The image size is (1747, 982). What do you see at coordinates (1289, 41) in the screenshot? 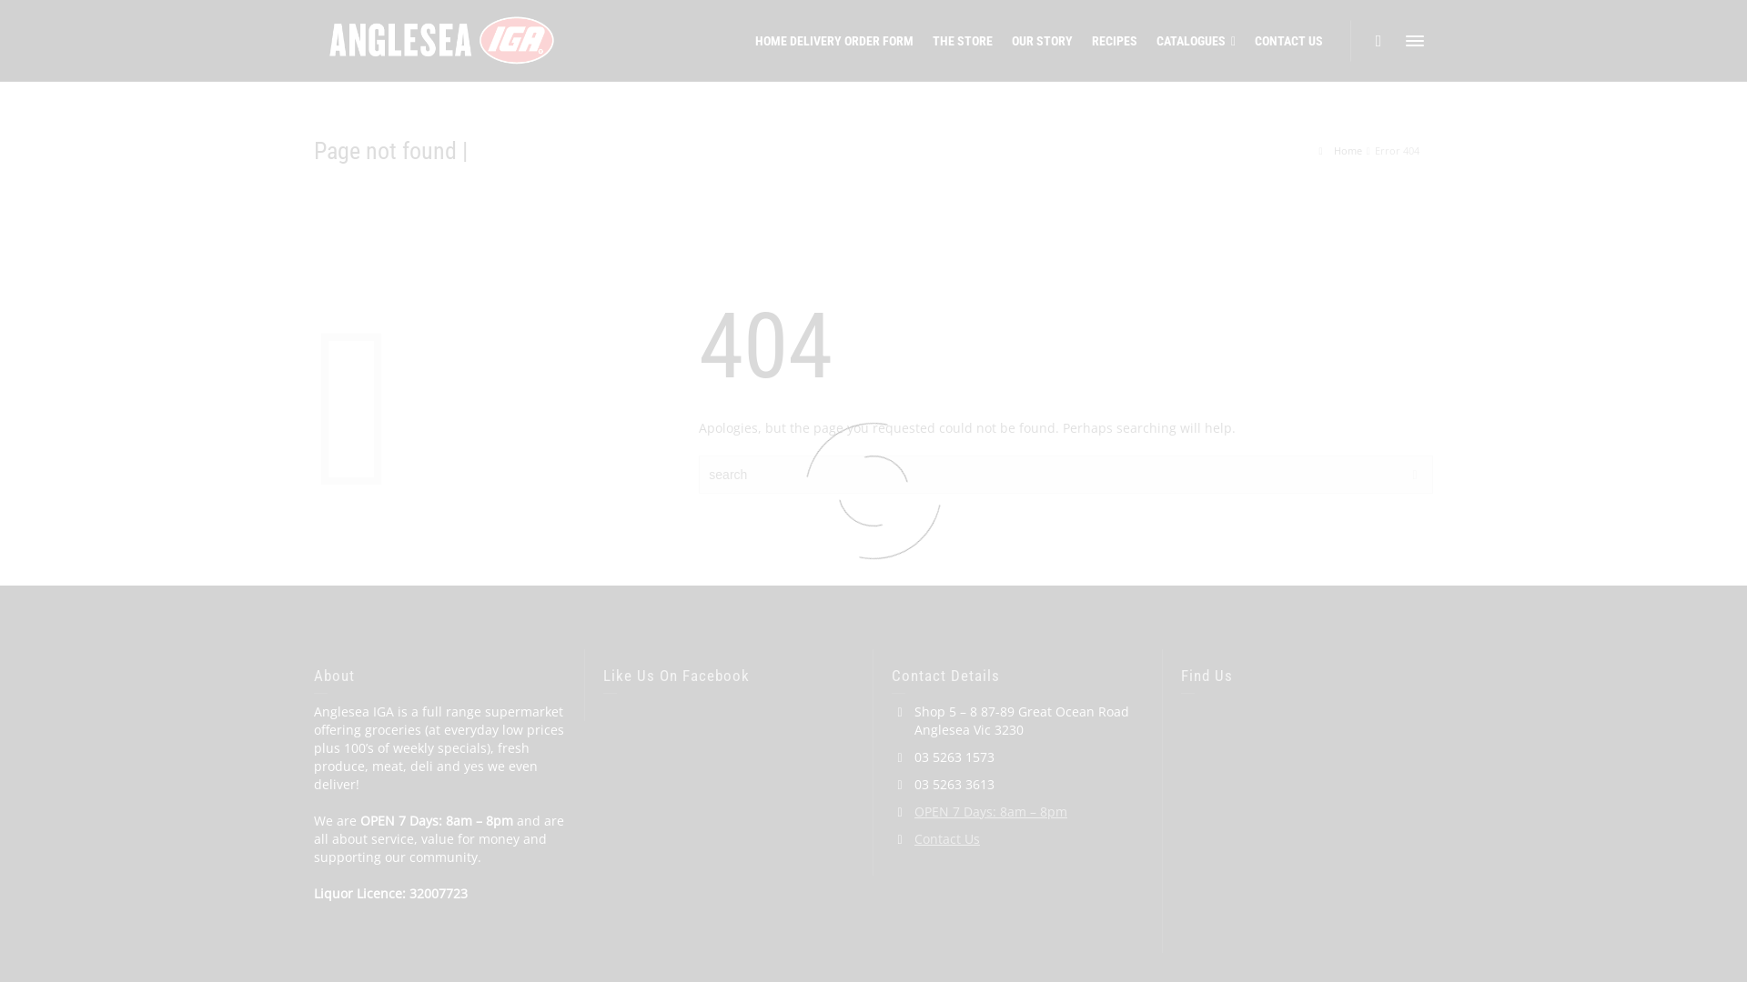
I see `CONTACT US` at bounding box center [1289, 41].